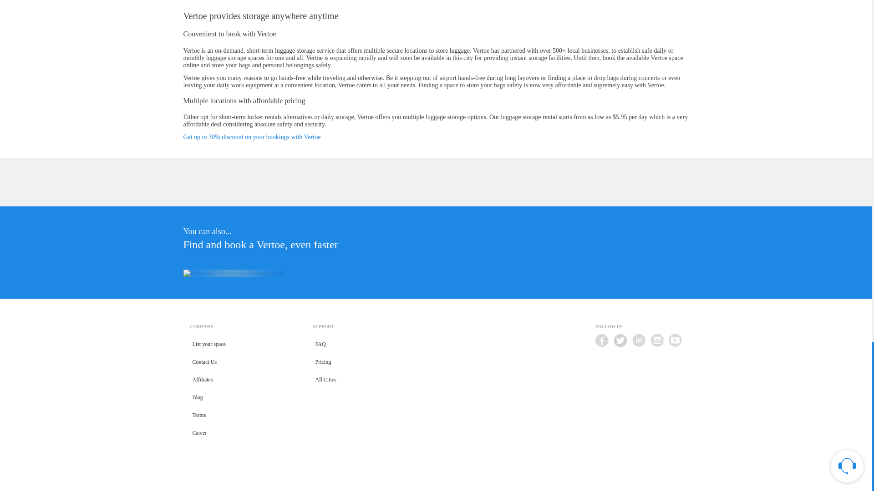 The width and height of the screenshot is (874, 491). What do you see at coordinates (205, 362) in the screenshot?
I see `Contact Us` at bounding box center [205, 362].